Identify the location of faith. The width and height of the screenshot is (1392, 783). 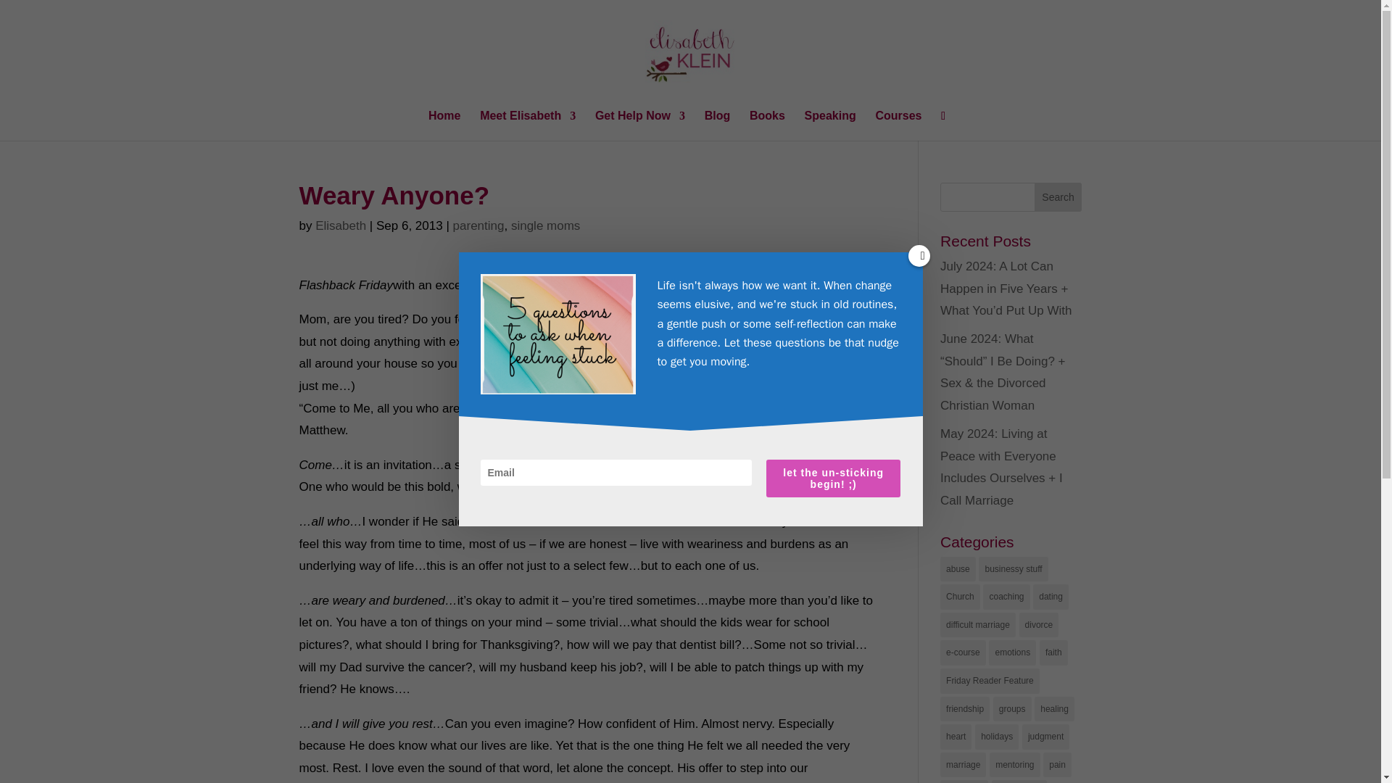
(1053, 652).